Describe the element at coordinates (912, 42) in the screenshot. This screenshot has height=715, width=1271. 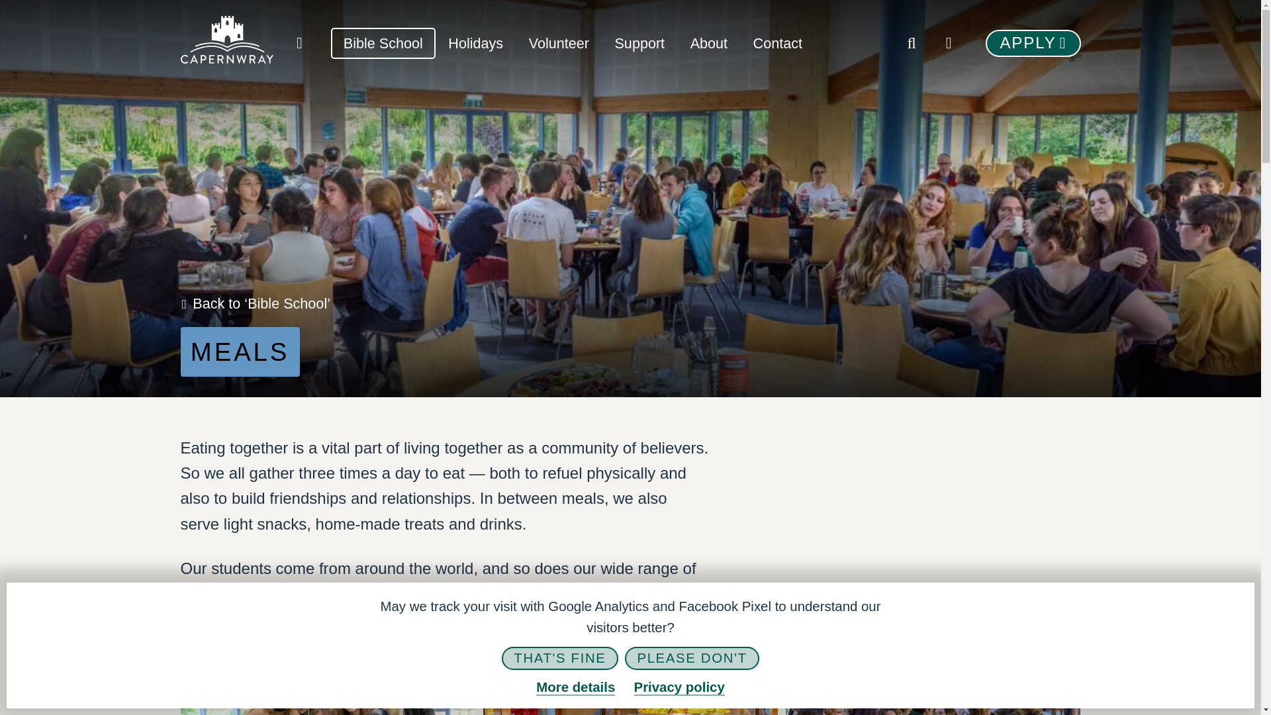
I see `Search the site` at that location.